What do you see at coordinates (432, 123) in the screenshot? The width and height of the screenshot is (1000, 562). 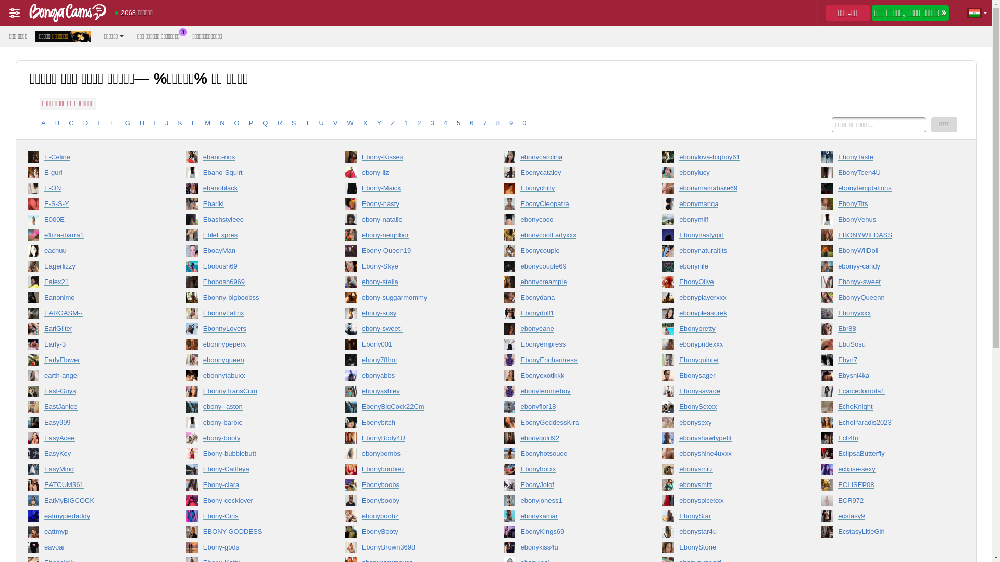 I see `3` at bounding box center [432, 123].